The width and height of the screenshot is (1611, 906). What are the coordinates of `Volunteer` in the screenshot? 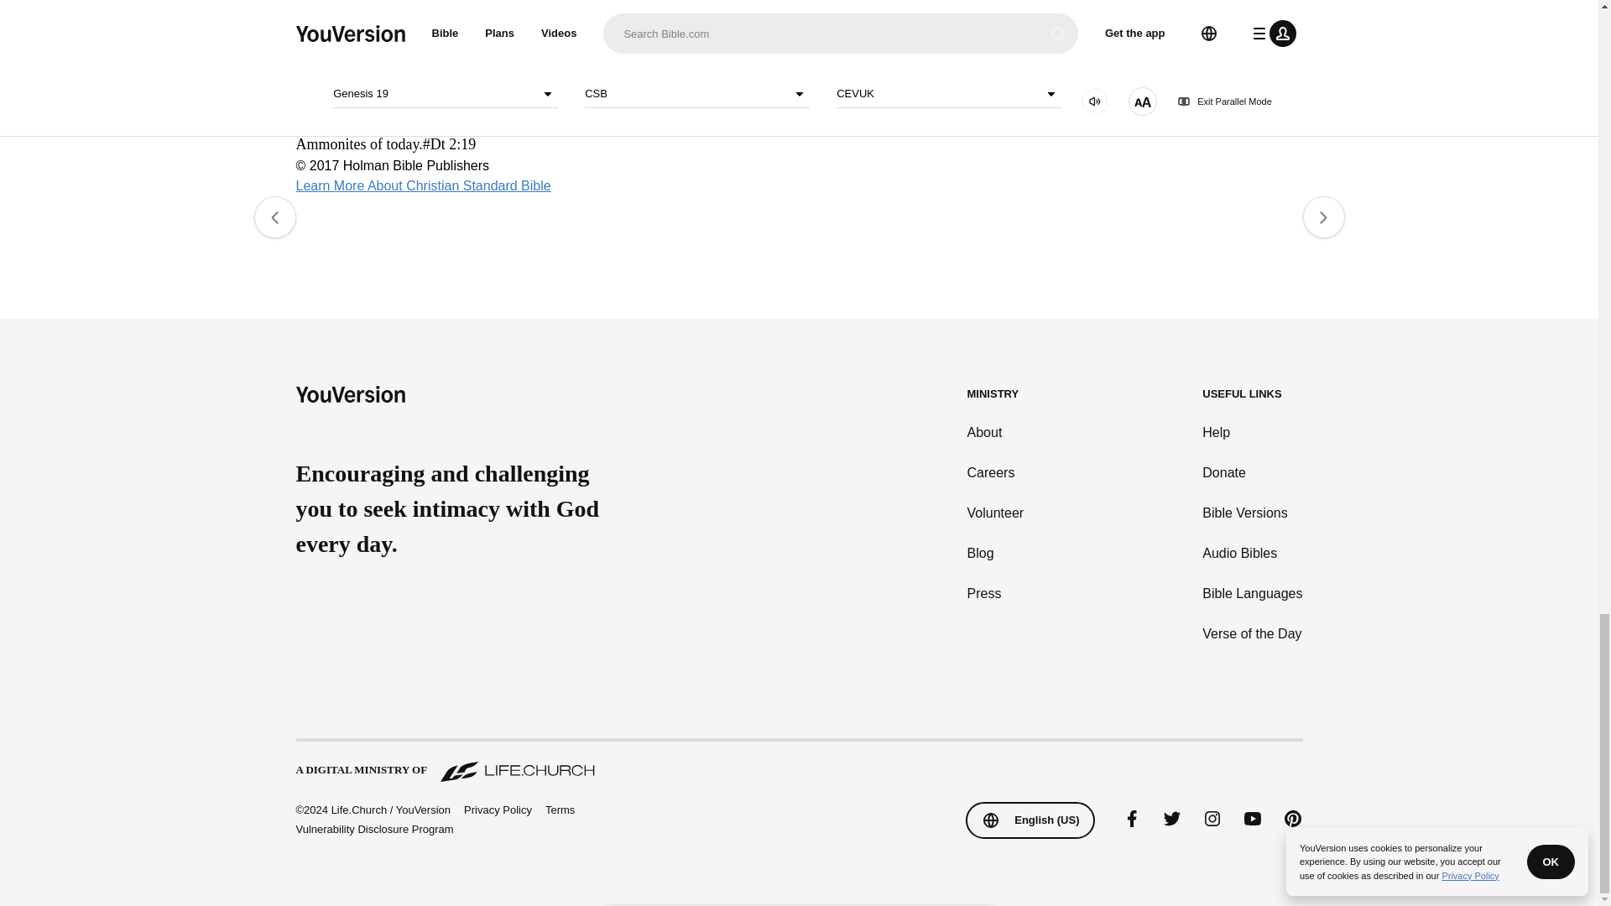 It's located at (996, 513).